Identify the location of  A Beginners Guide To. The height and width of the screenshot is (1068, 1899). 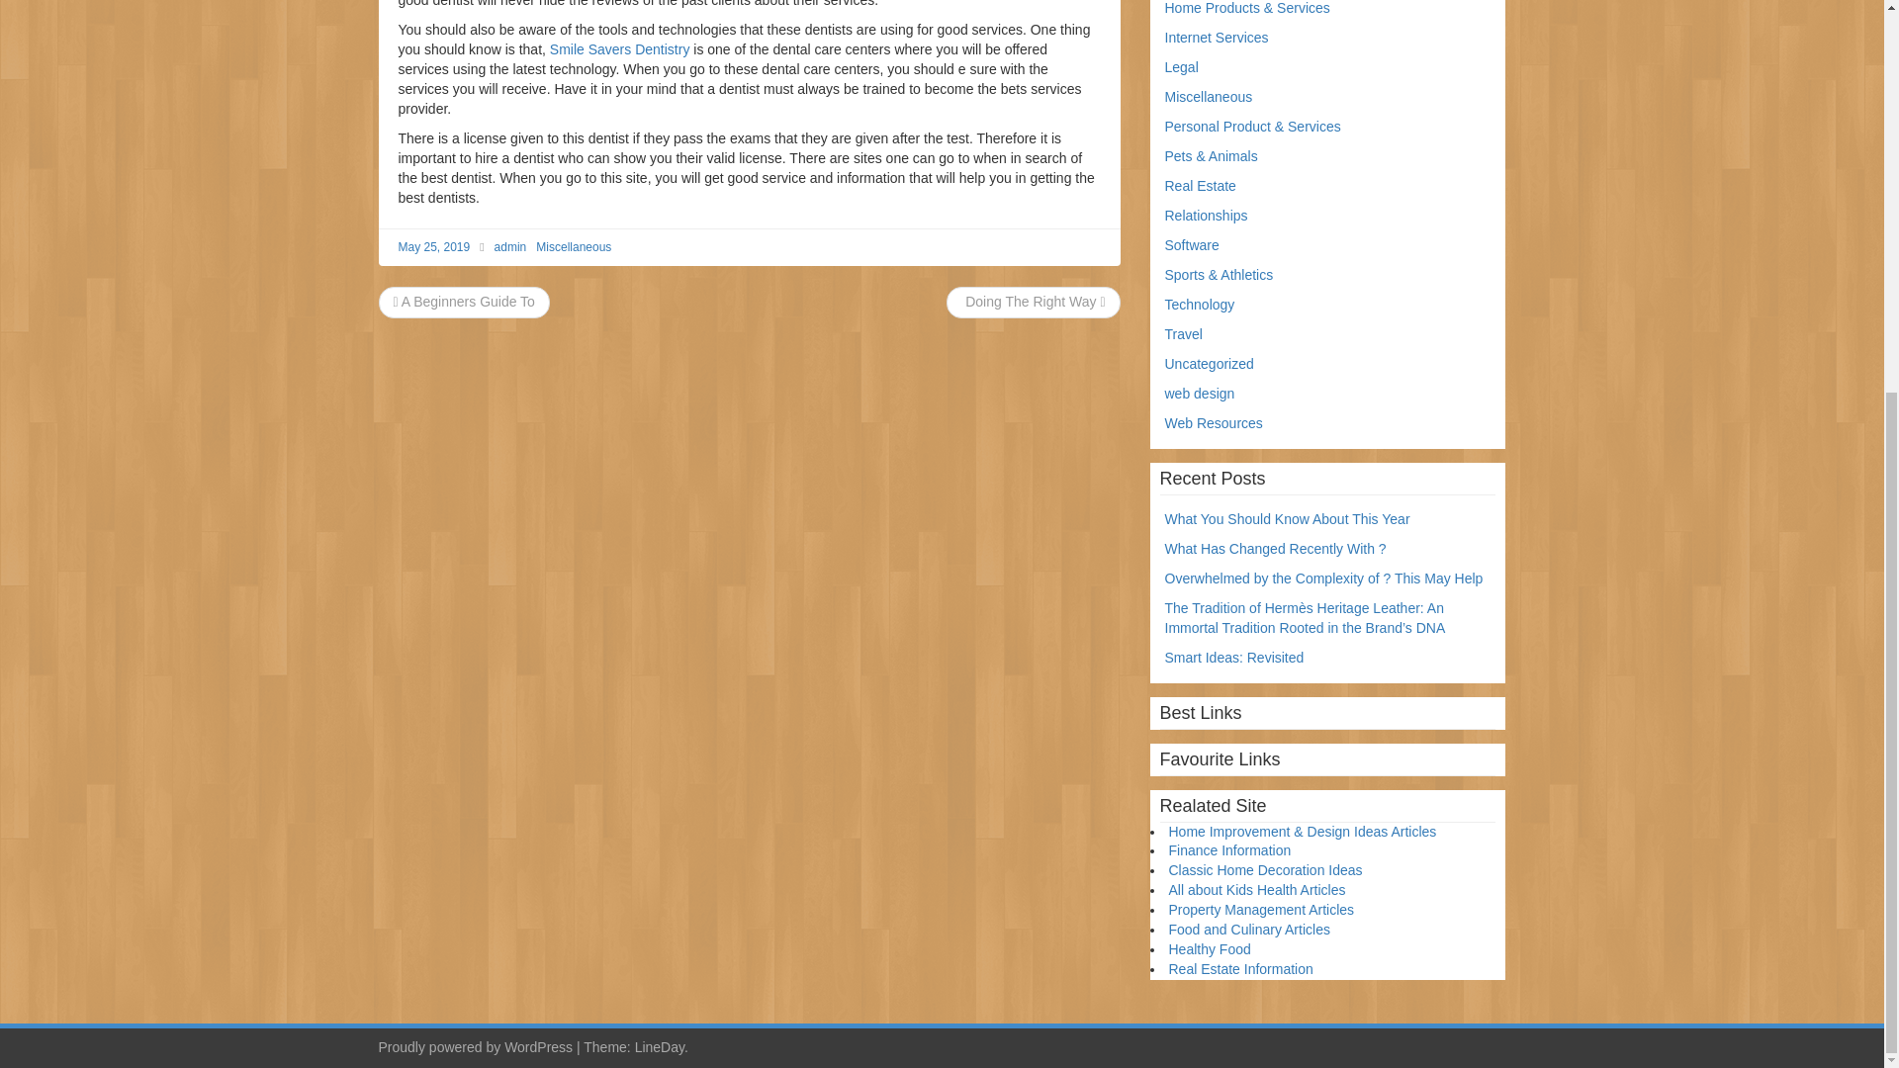
(464, 302).